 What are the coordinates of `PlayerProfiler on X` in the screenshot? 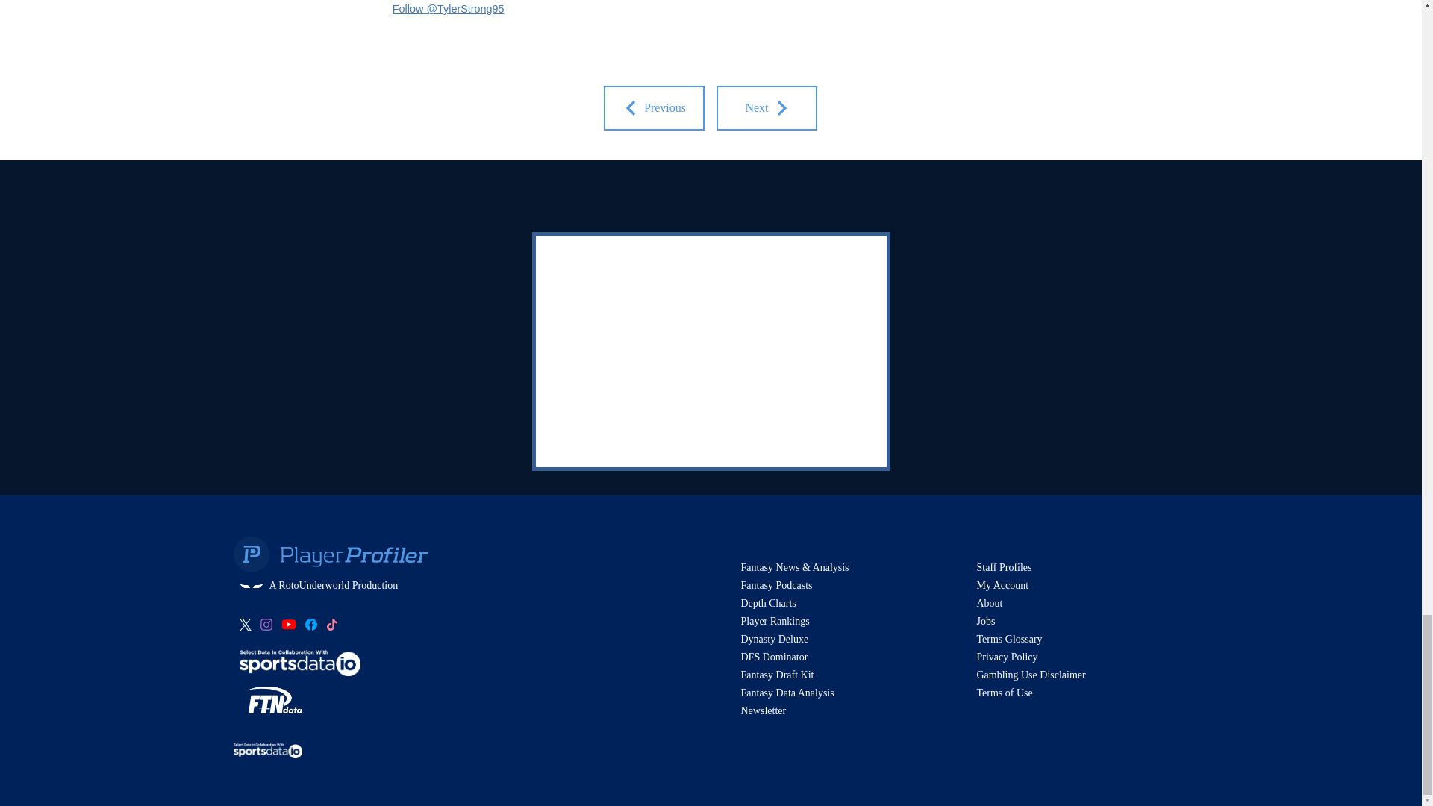 It's located at (245, 624).